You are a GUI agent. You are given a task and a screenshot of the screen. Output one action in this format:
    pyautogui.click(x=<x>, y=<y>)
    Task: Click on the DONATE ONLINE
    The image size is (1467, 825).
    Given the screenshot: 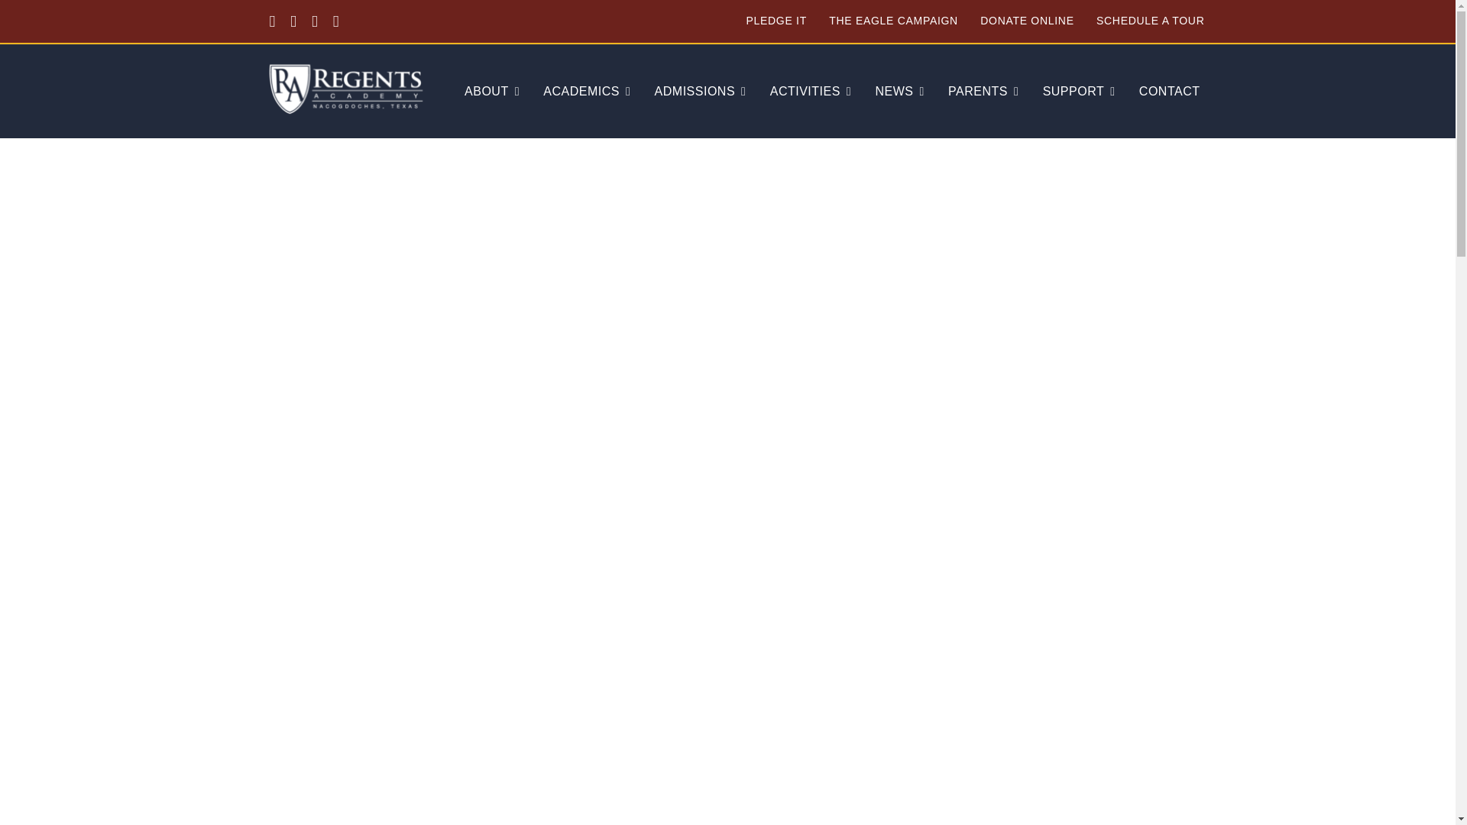 What is the action you would take?
    pyautogui.click(x=1027, y=21)
    